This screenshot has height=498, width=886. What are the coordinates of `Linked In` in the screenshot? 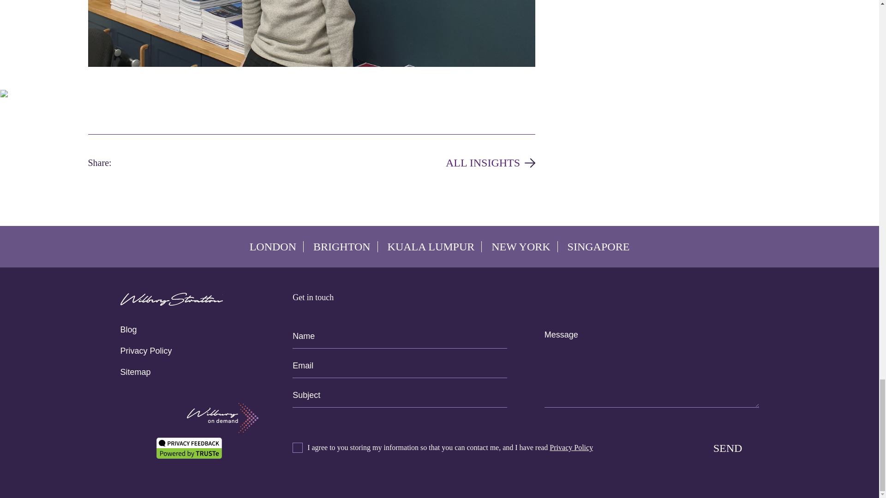 It's located at (169, 163).